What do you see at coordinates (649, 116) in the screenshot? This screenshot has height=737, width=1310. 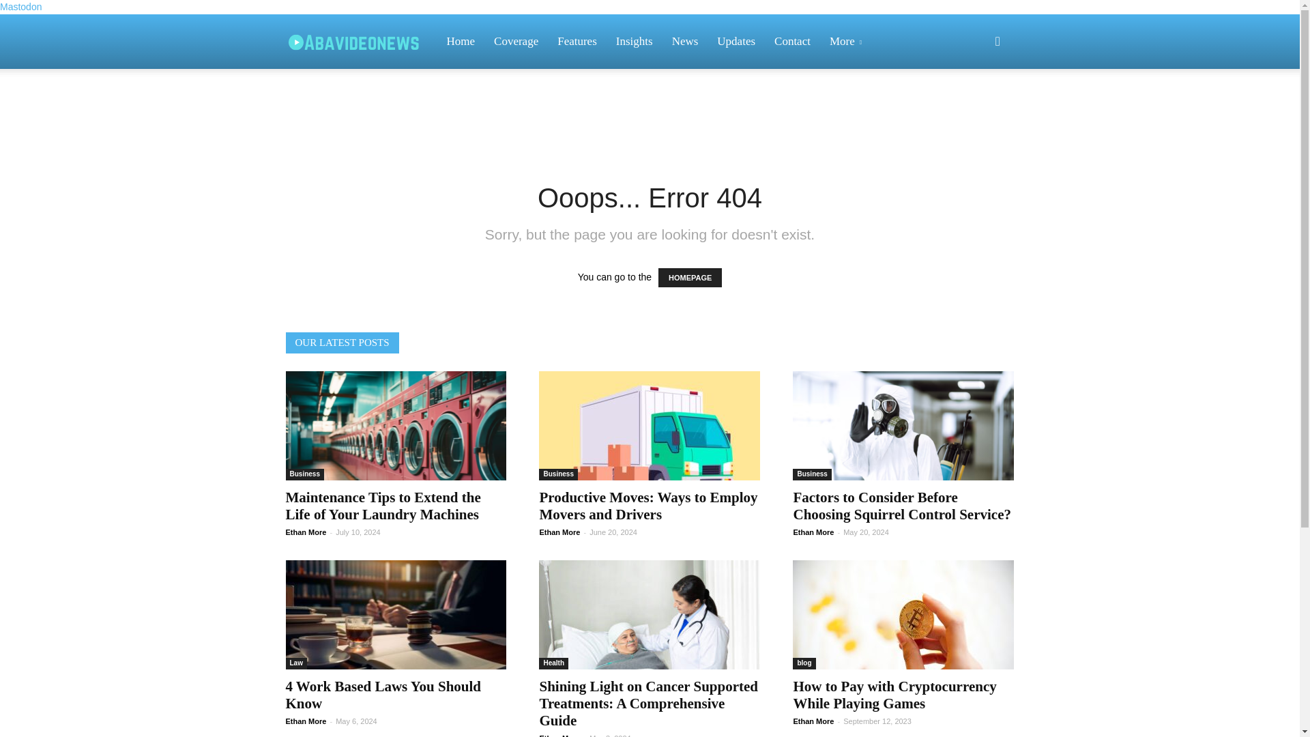 I see `Advertisement` at bounding box center [649, 116].